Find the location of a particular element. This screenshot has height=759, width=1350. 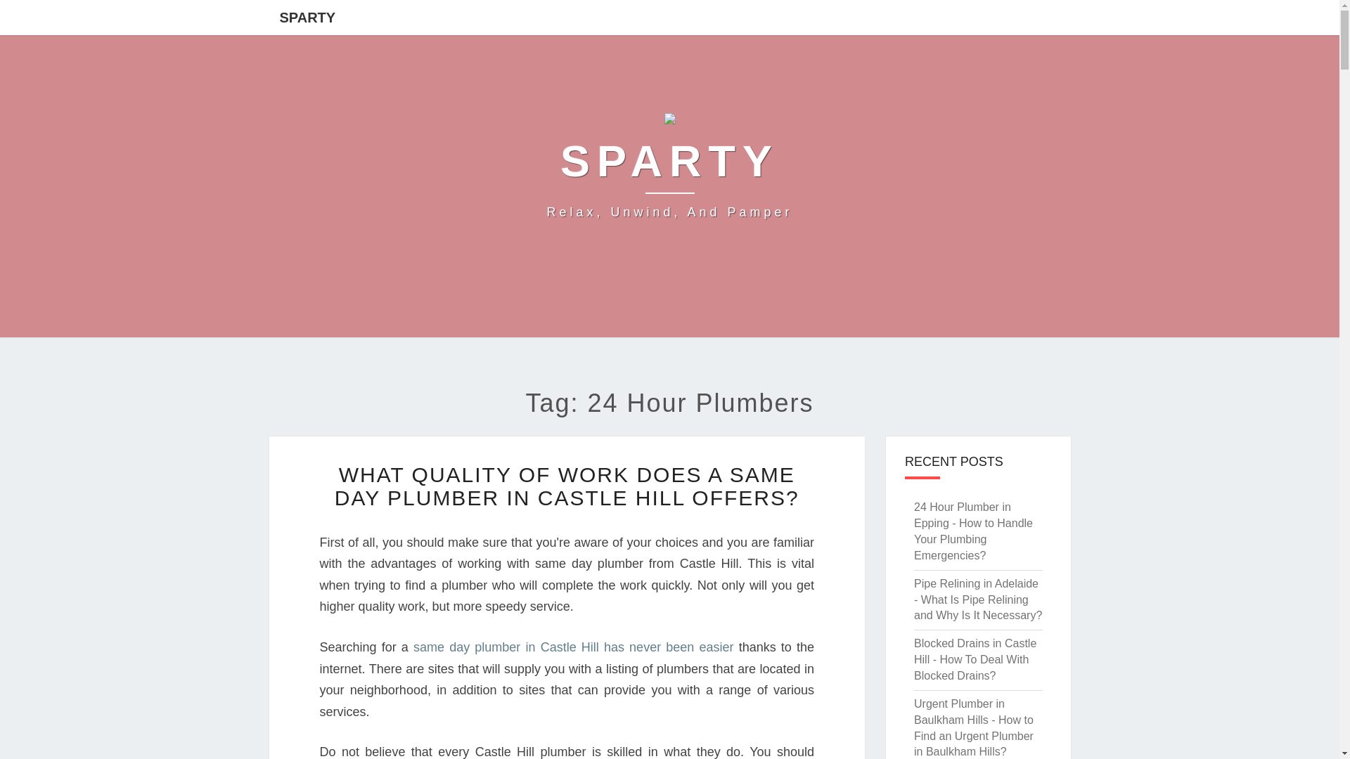

Sparty is located at coordinates (669, 170).